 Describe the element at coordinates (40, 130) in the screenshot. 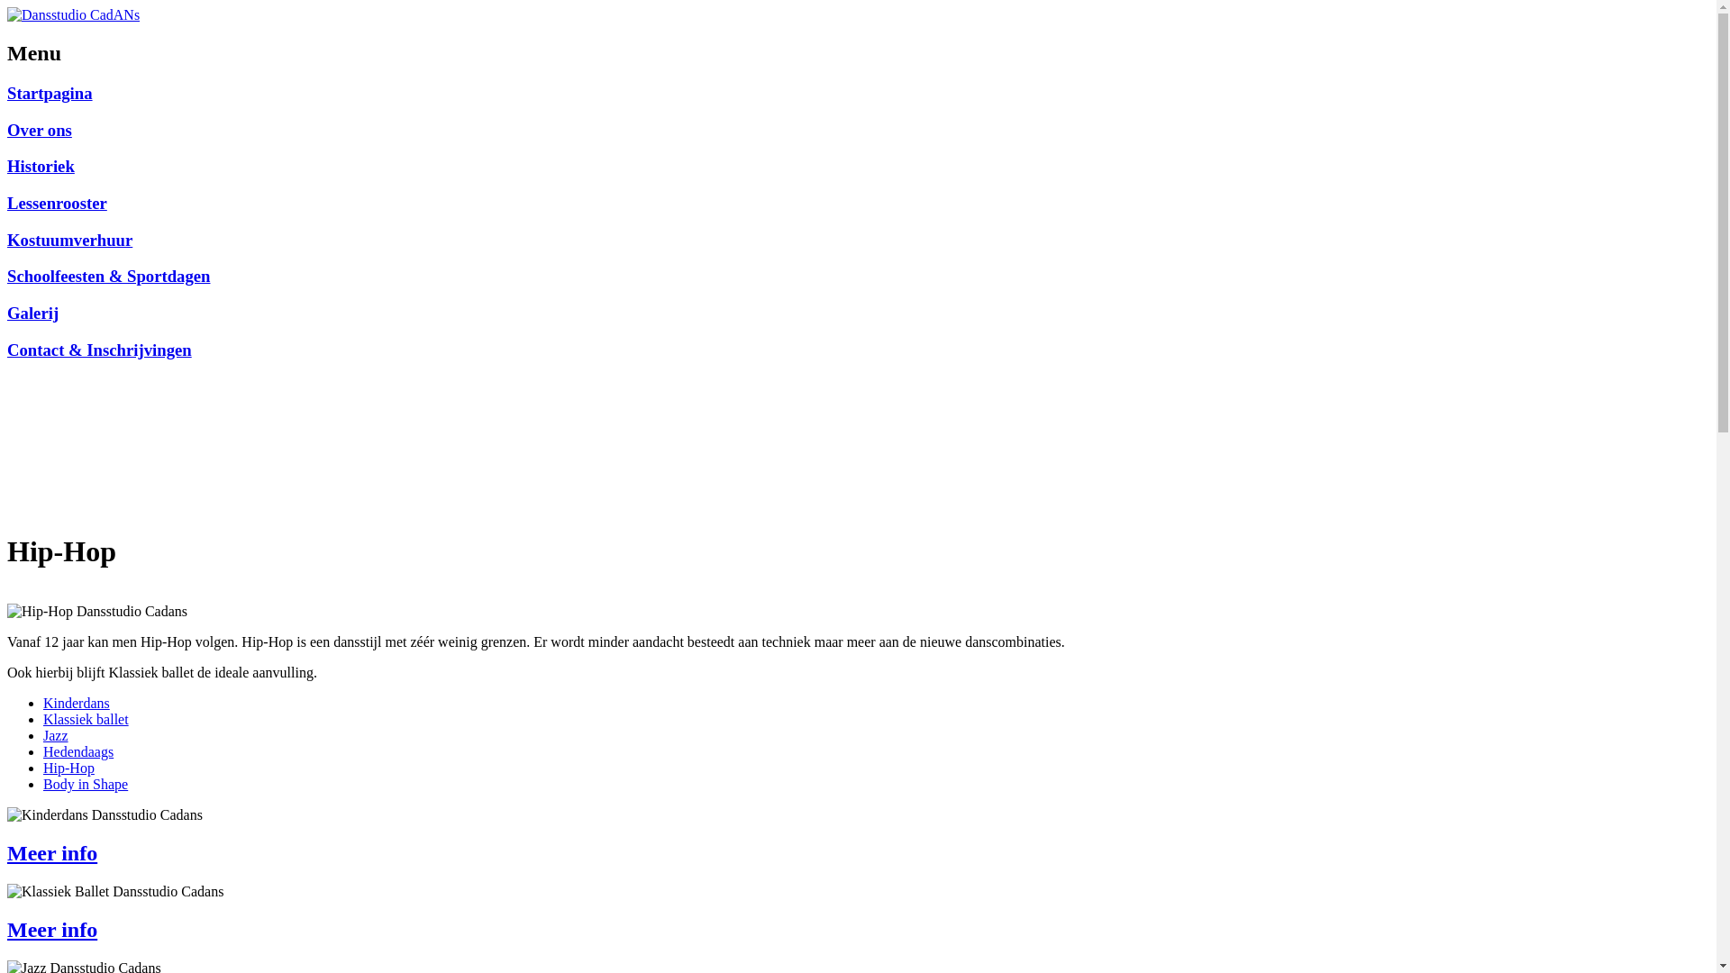

I see `Over ons` at that location.